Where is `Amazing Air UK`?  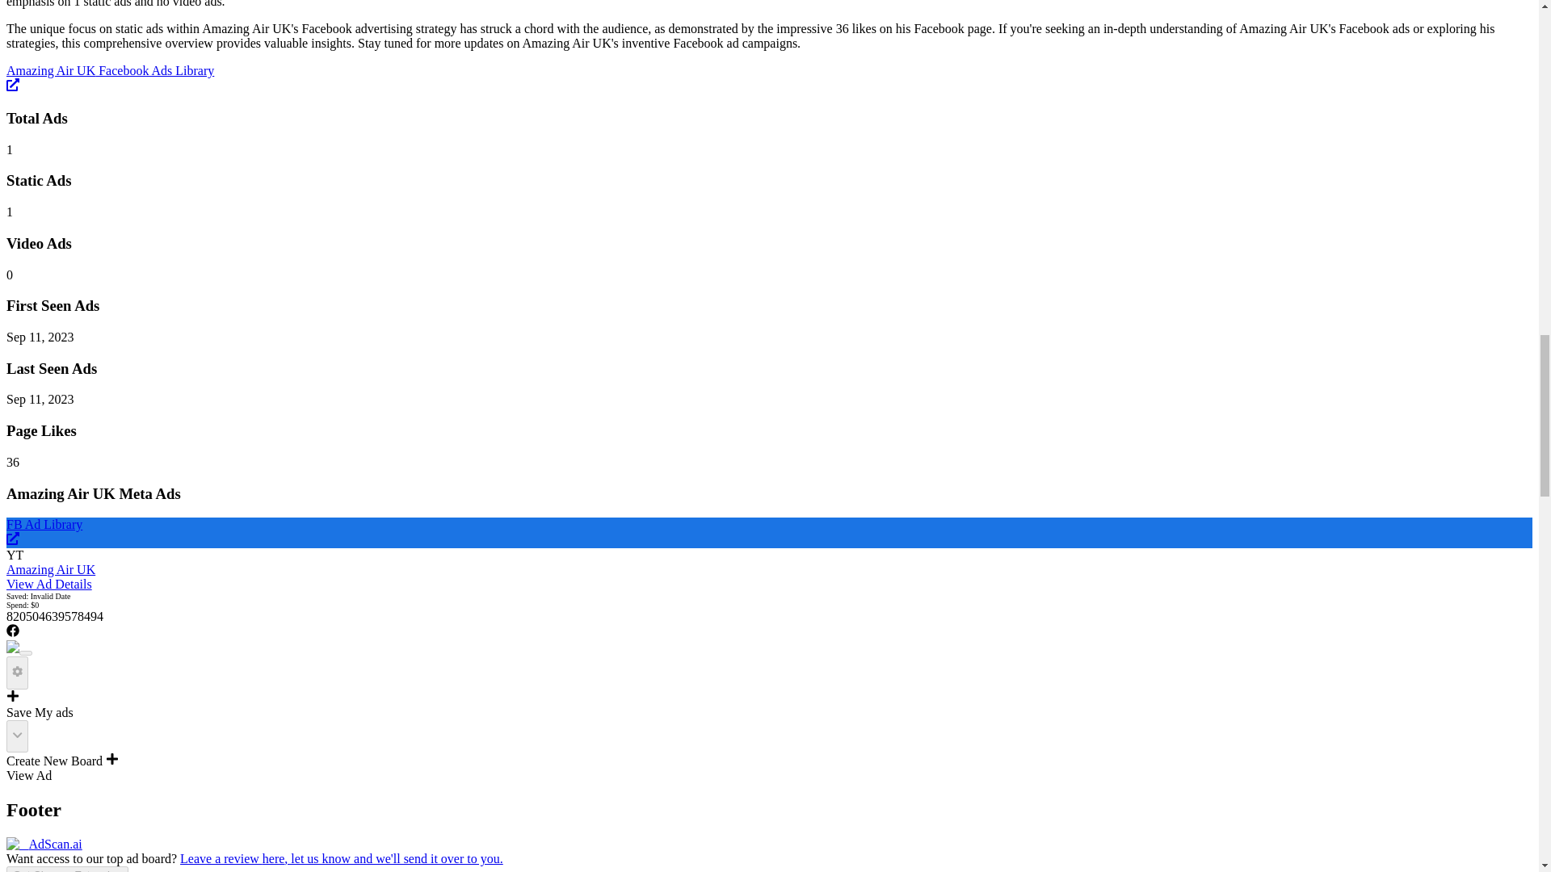
Amazing Air UK is located at coordinates (195, 576).